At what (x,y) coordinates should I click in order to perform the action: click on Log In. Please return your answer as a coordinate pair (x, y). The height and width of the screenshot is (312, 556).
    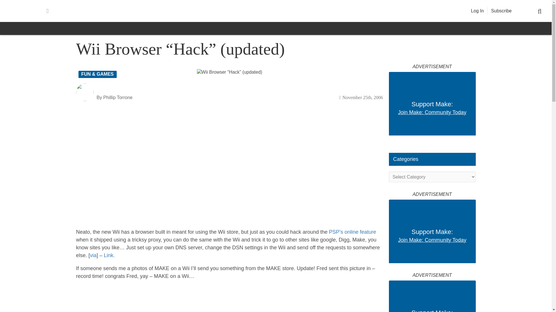
    Looking at the image, I should click on (477, 11).